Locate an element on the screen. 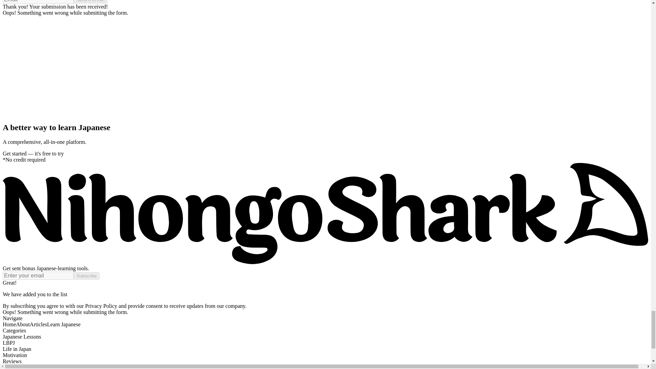 This screenshot has width=656, height=369. About is located at coordinates (23, 324).